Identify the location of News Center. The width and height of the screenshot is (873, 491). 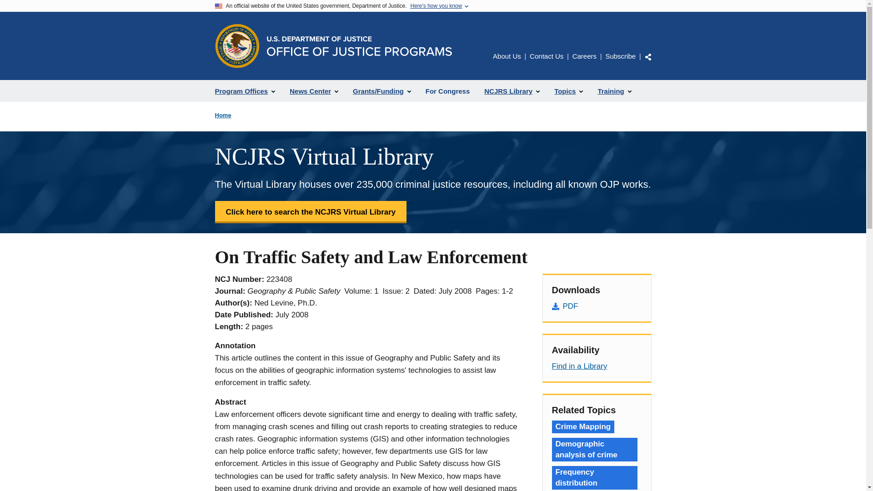
(314, 91).